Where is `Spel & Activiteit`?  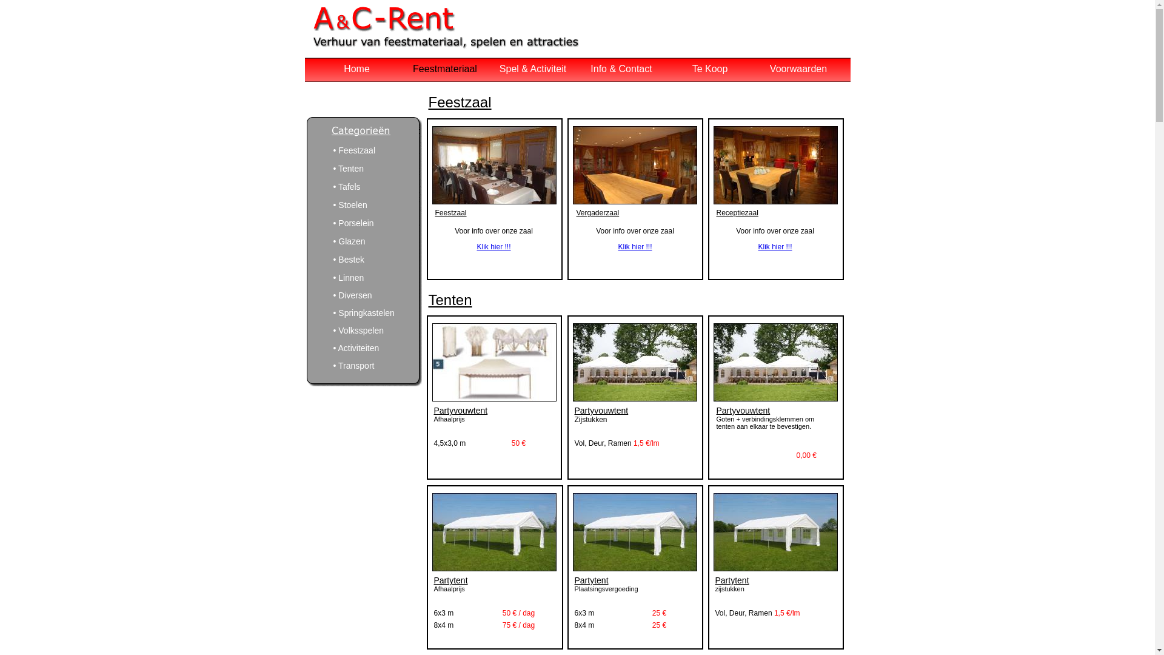 Spel & Activiteit is located at coordinates (533, 69).